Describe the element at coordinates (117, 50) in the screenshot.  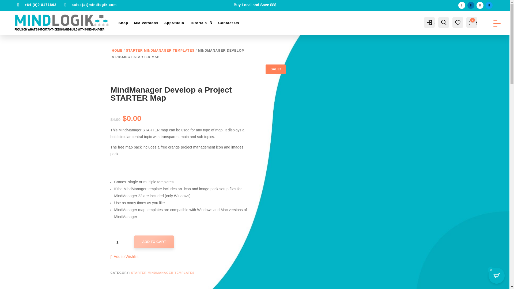
I see `HOME` at that location.